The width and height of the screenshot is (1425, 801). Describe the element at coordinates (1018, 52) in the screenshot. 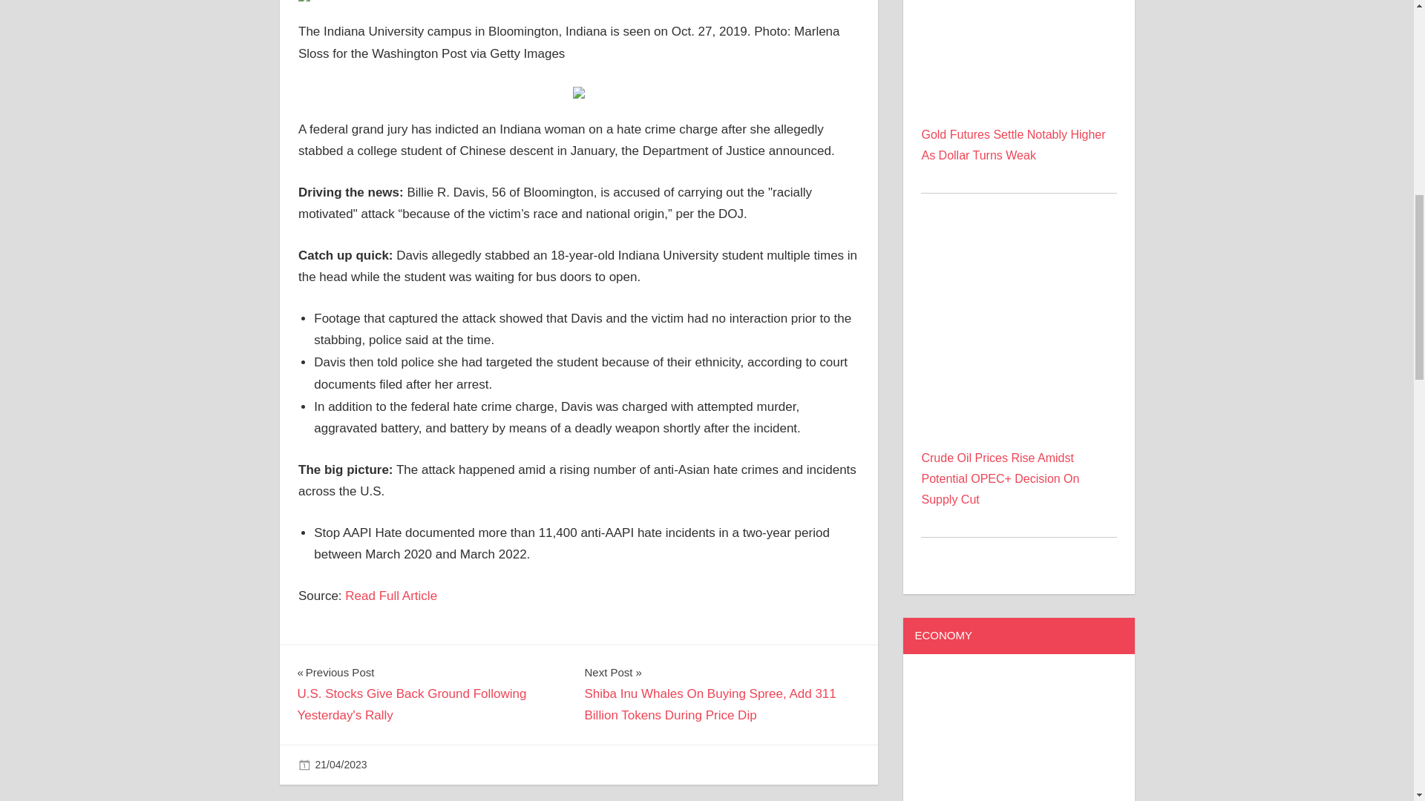

I see `Gold Futures Settle Notably Higher As Dollar Turns Weak` at that location.